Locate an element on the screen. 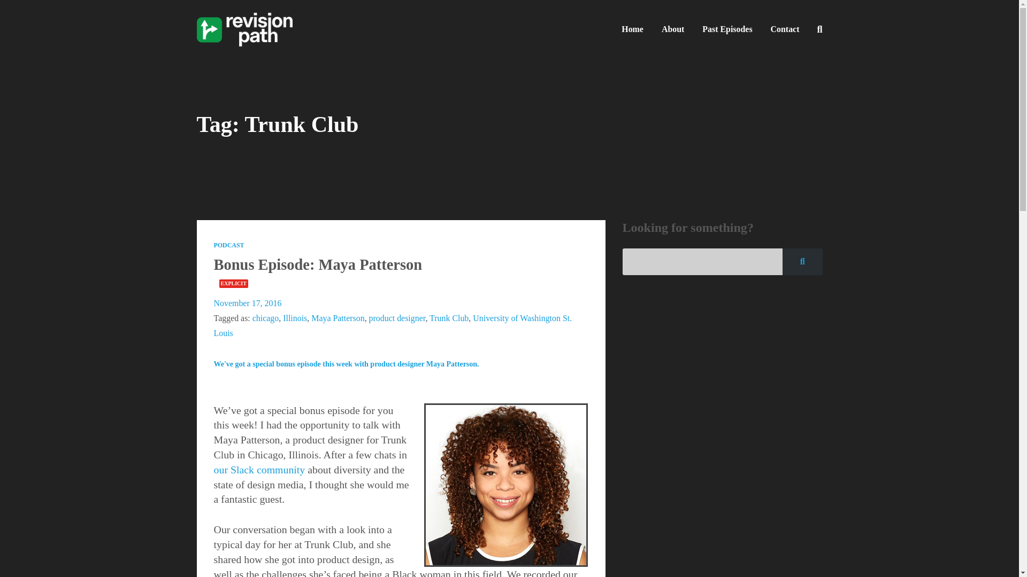  University of Washington St. Louis is located at coordinates (393, 325).